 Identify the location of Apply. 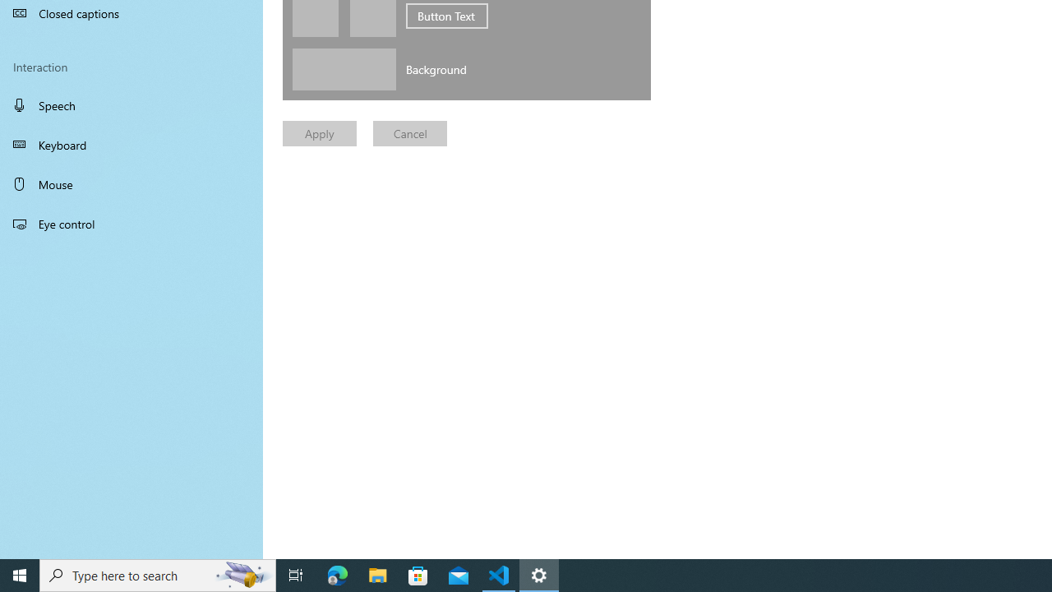
(319, 133).